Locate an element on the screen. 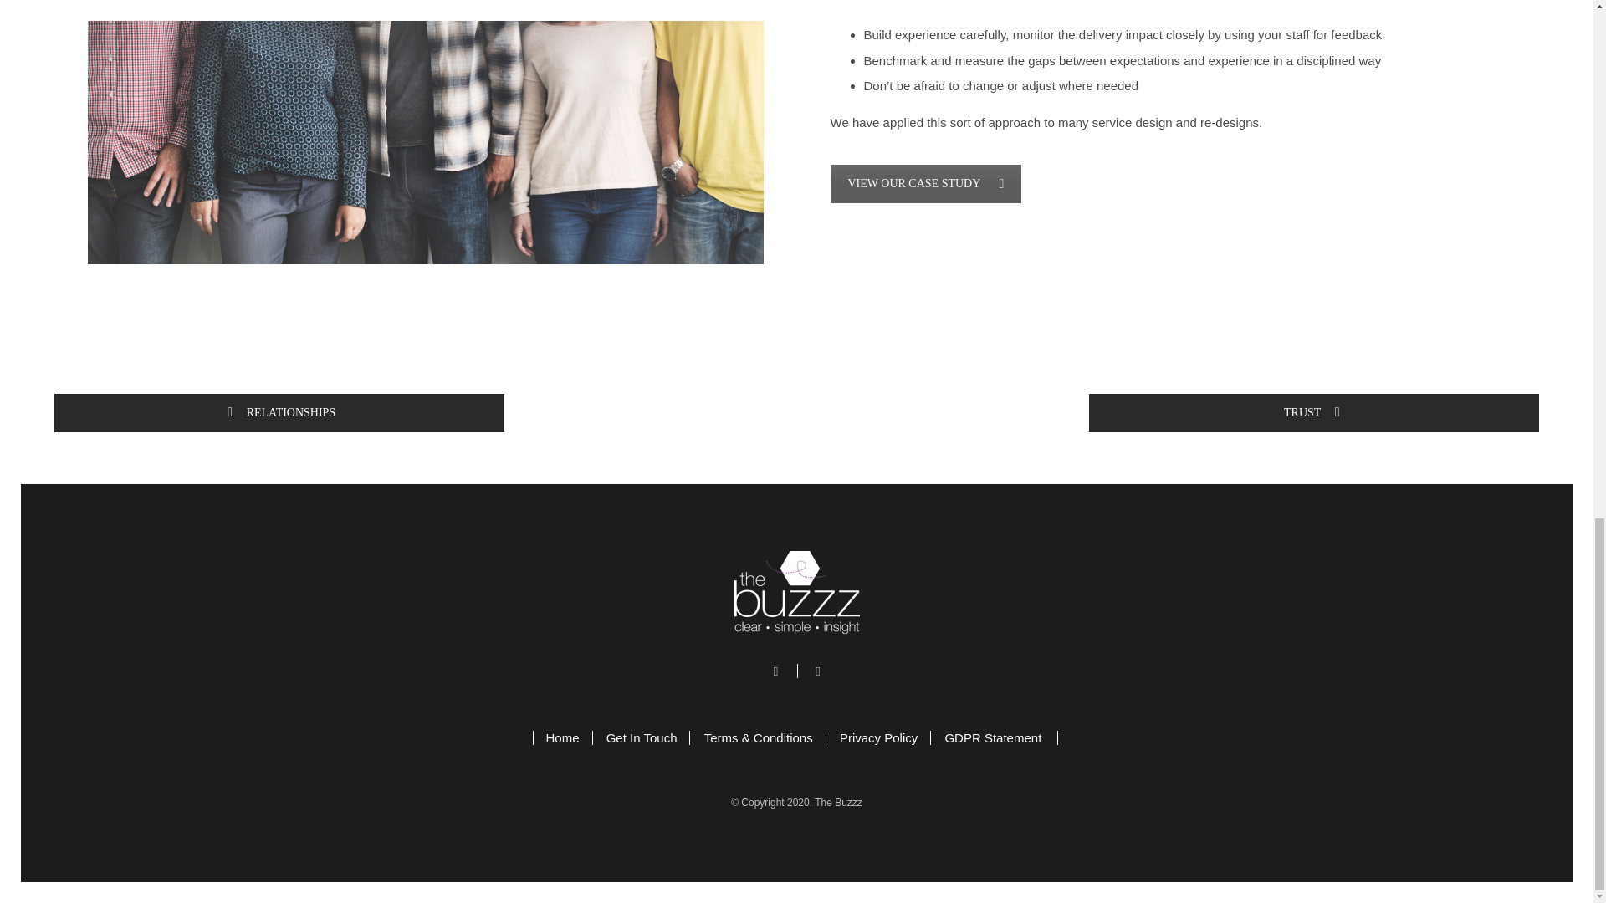 Image resolution: width=1606 pixels, height=903 pixels. Home is located at coordinates (562, 737).